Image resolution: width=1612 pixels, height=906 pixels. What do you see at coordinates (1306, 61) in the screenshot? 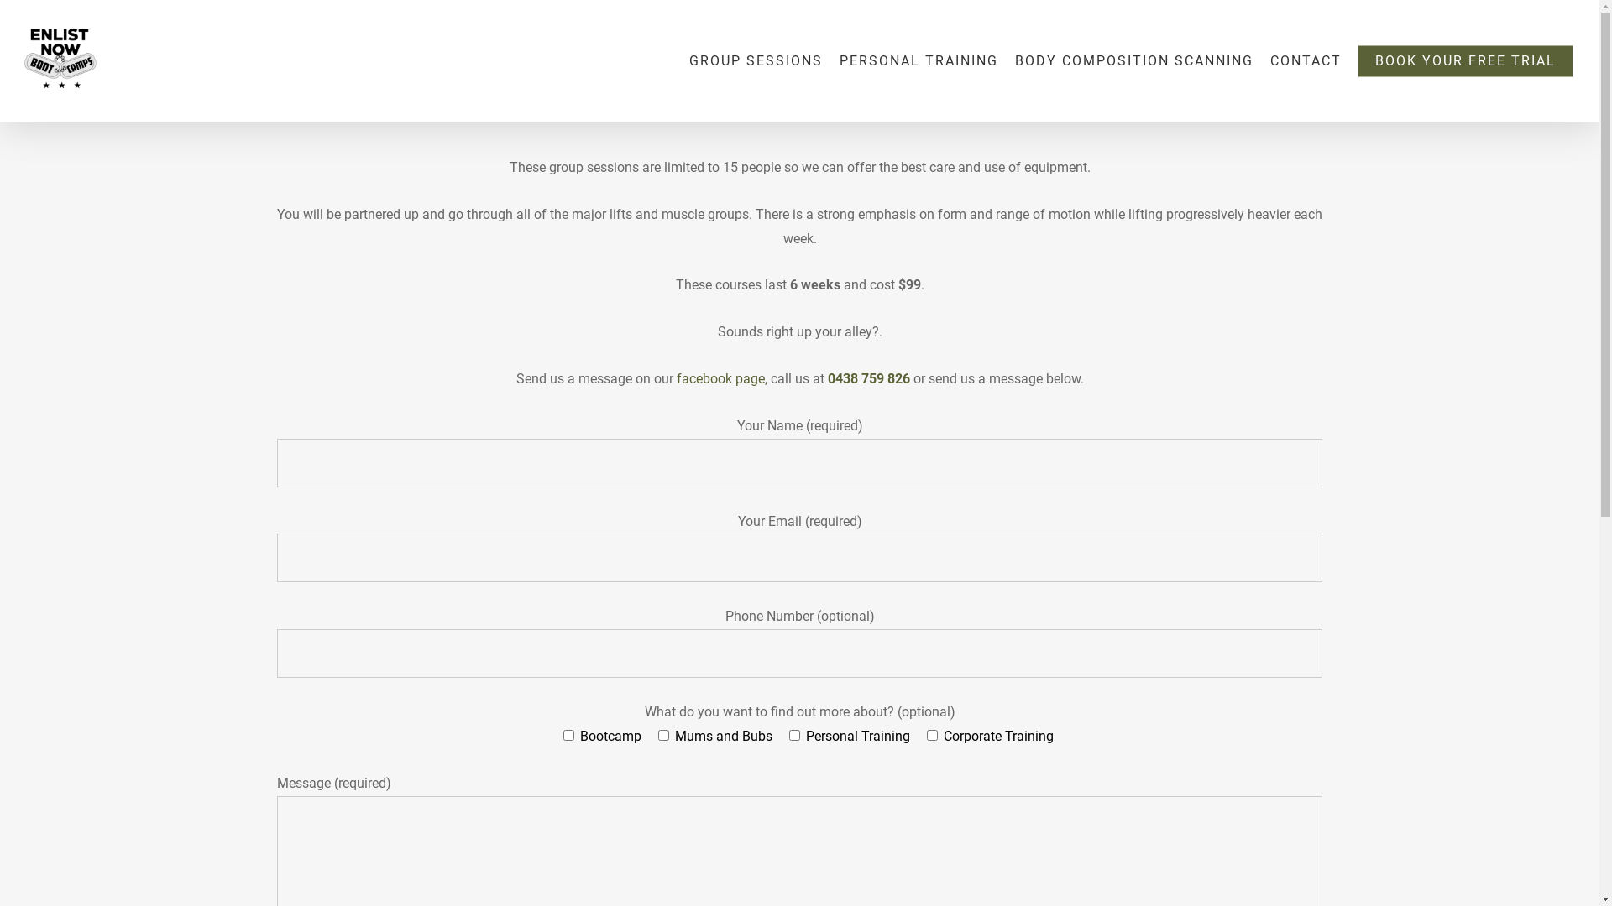
I see `CONTACT` at bounding box center [1306, 61].